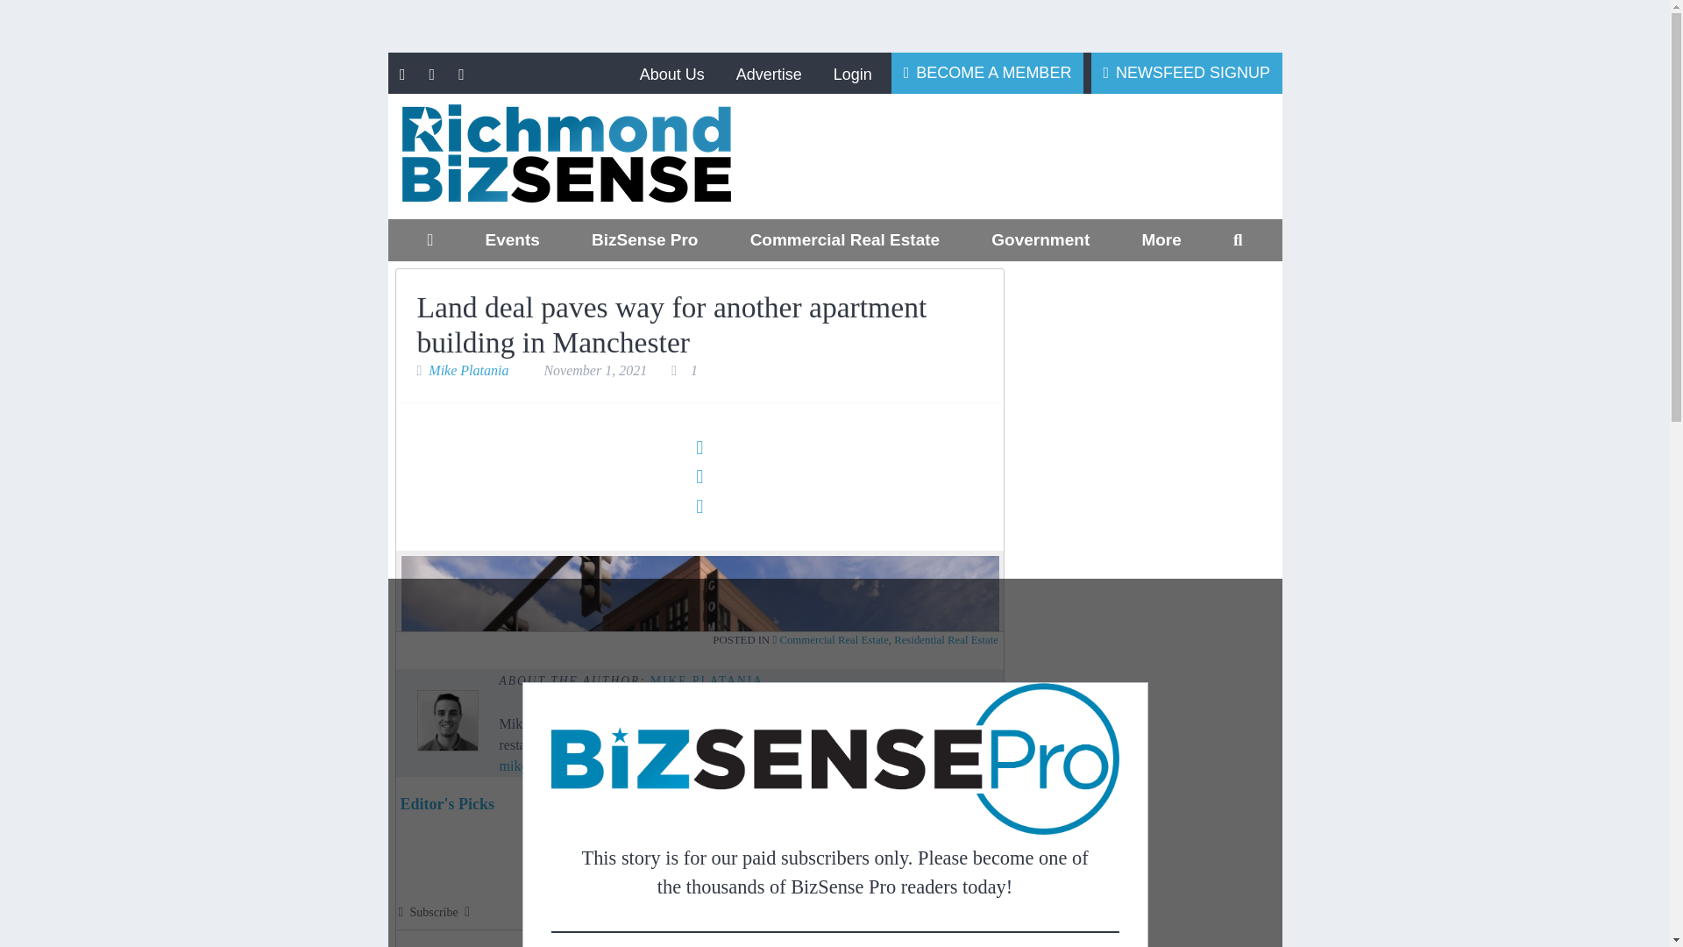 Image resolution: width=1683 pixels, height=947 pixels. I want to click on About Us, so click(671, 74).